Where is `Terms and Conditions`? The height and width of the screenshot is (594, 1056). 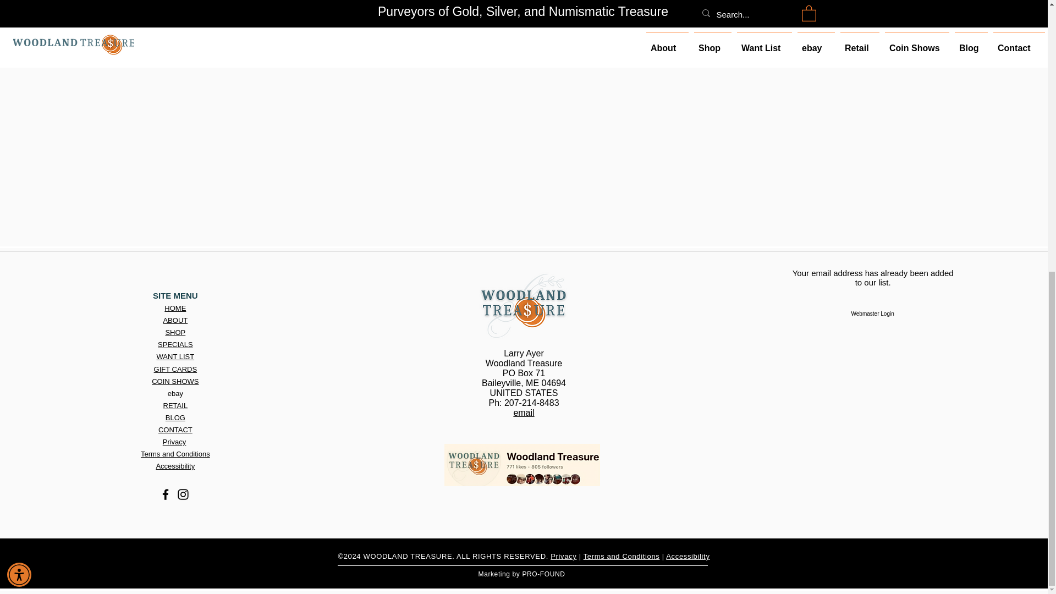
Terms and Conditions is located at coordinates (175, 453).